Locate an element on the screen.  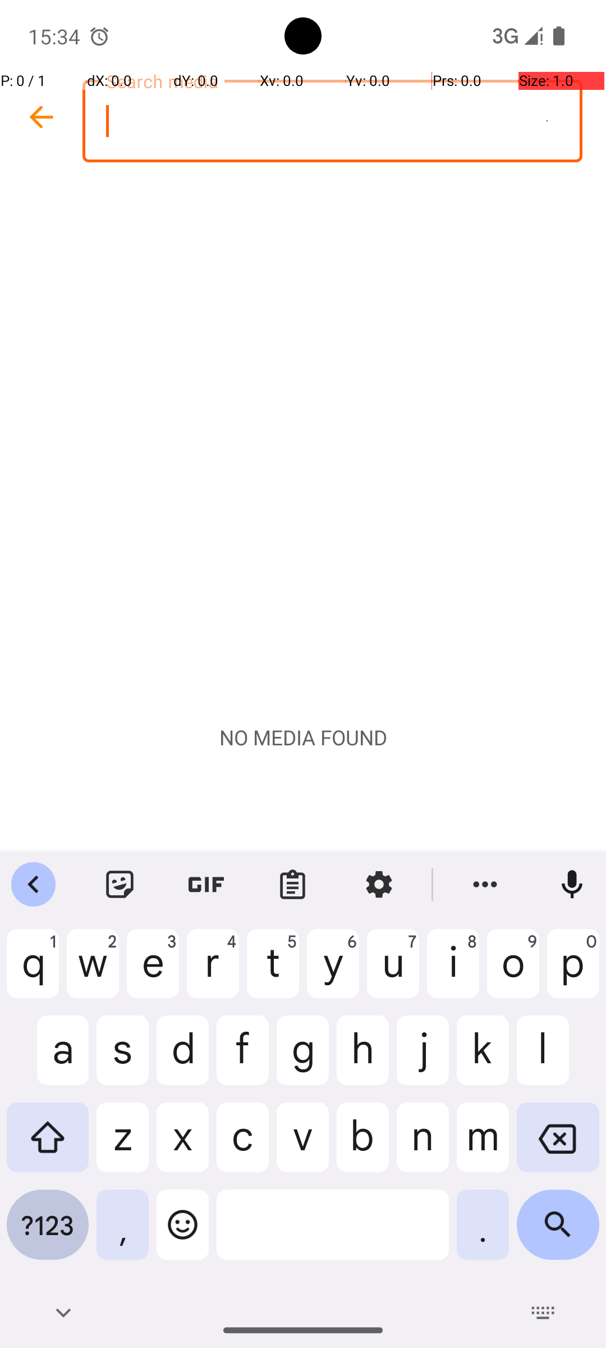
Search media is located at coordinates (332, 121).